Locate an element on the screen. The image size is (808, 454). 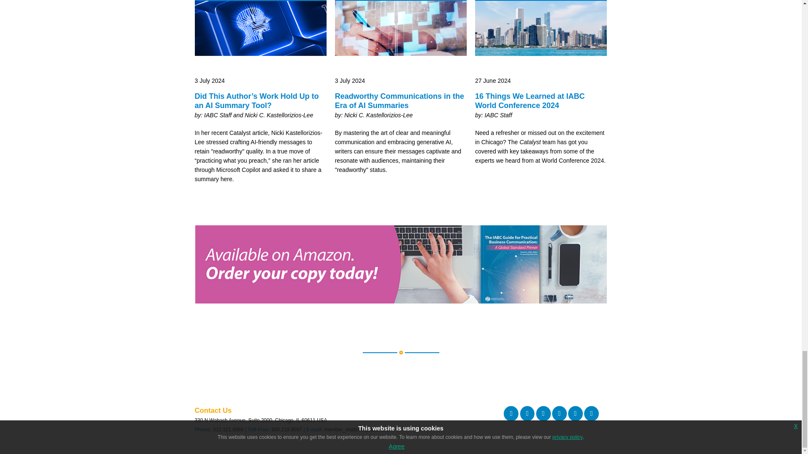
Login is located at coordinates (200, 449).